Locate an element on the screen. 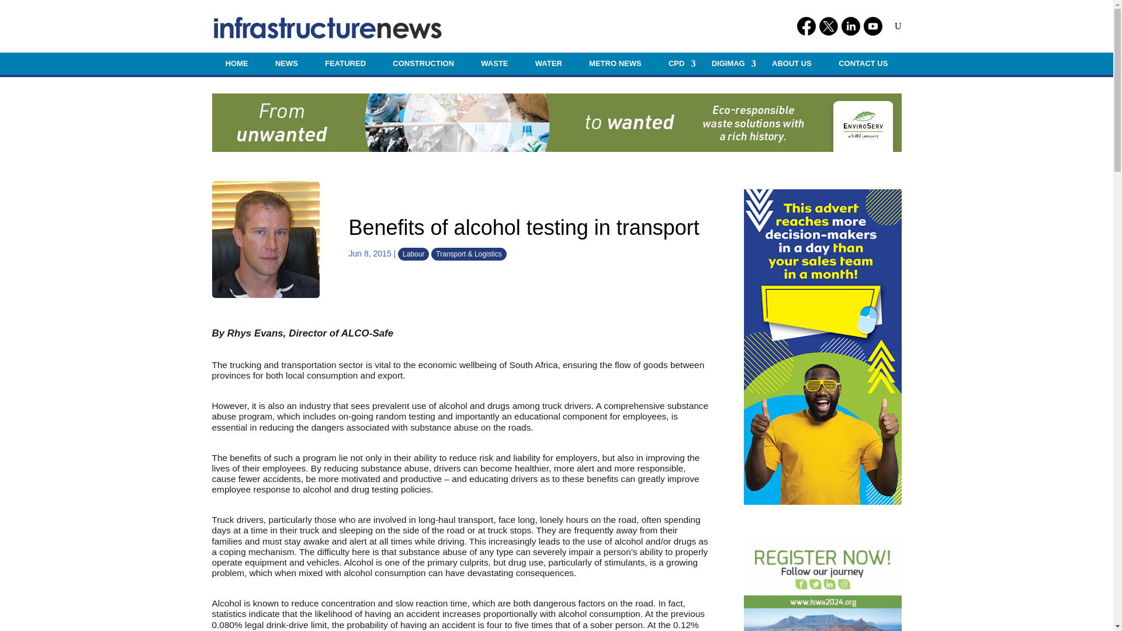 The image size is (1122, 631). Facebook is located at coordinates (806, 26).